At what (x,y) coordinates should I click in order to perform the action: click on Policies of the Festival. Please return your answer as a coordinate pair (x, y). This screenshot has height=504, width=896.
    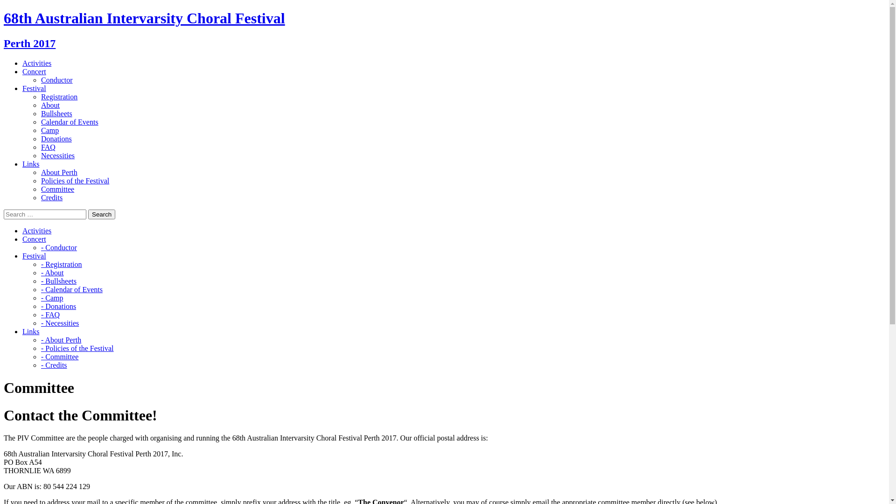
    Looking at the image, I should click on (75, 181).